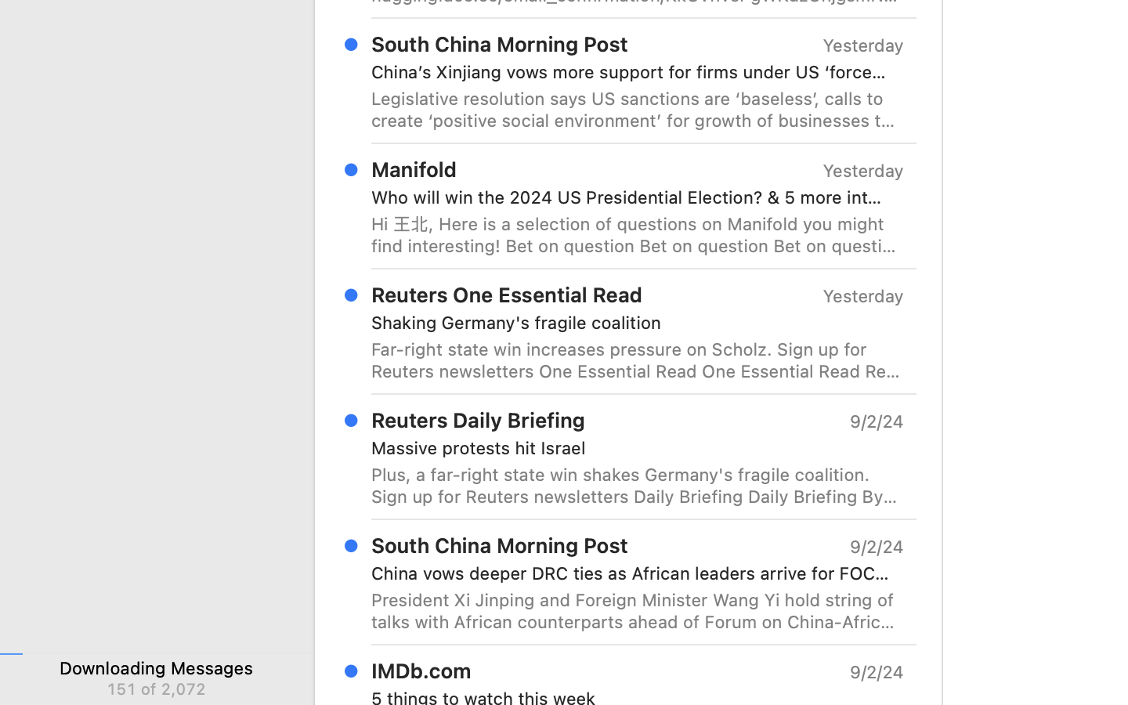  Describe the element at coordinates (479, 420) in the screenshot. I see `Reuters Daily Briefing` at that location.